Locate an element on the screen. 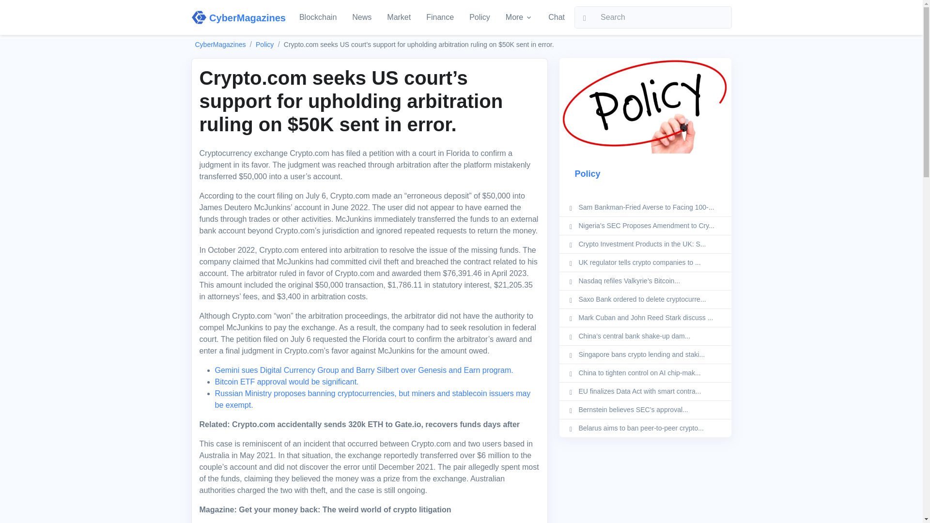  CyberMagazines is located at coordinates (238, 17).